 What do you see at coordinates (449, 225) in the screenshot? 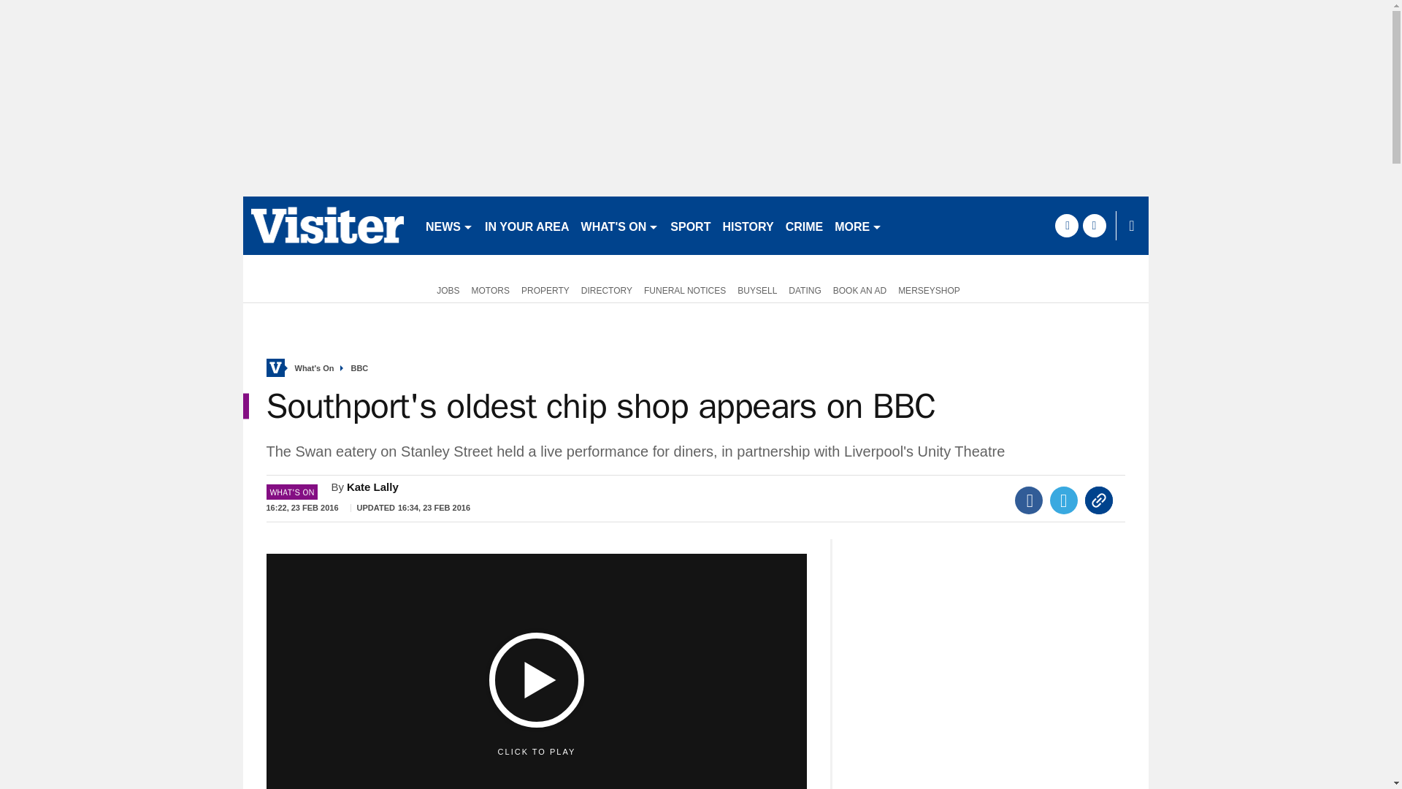
I see `NEWS` at bounding box center [449, 225].